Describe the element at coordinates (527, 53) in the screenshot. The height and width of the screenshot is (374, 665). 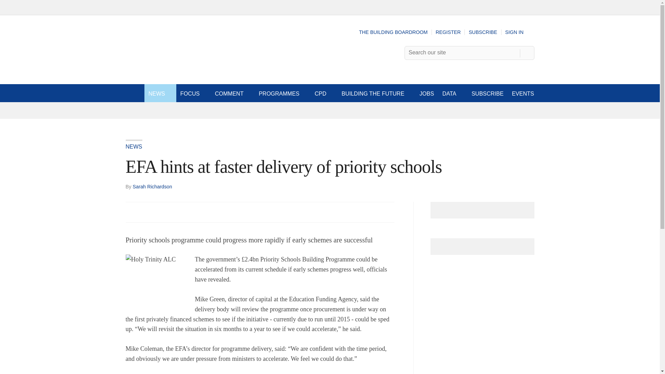
I see `SEARCH` at that location.